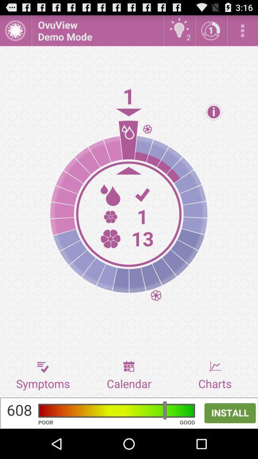 The width and height of the screenshot is (258, 459). I want to click on open the settings, so click(243, 31).